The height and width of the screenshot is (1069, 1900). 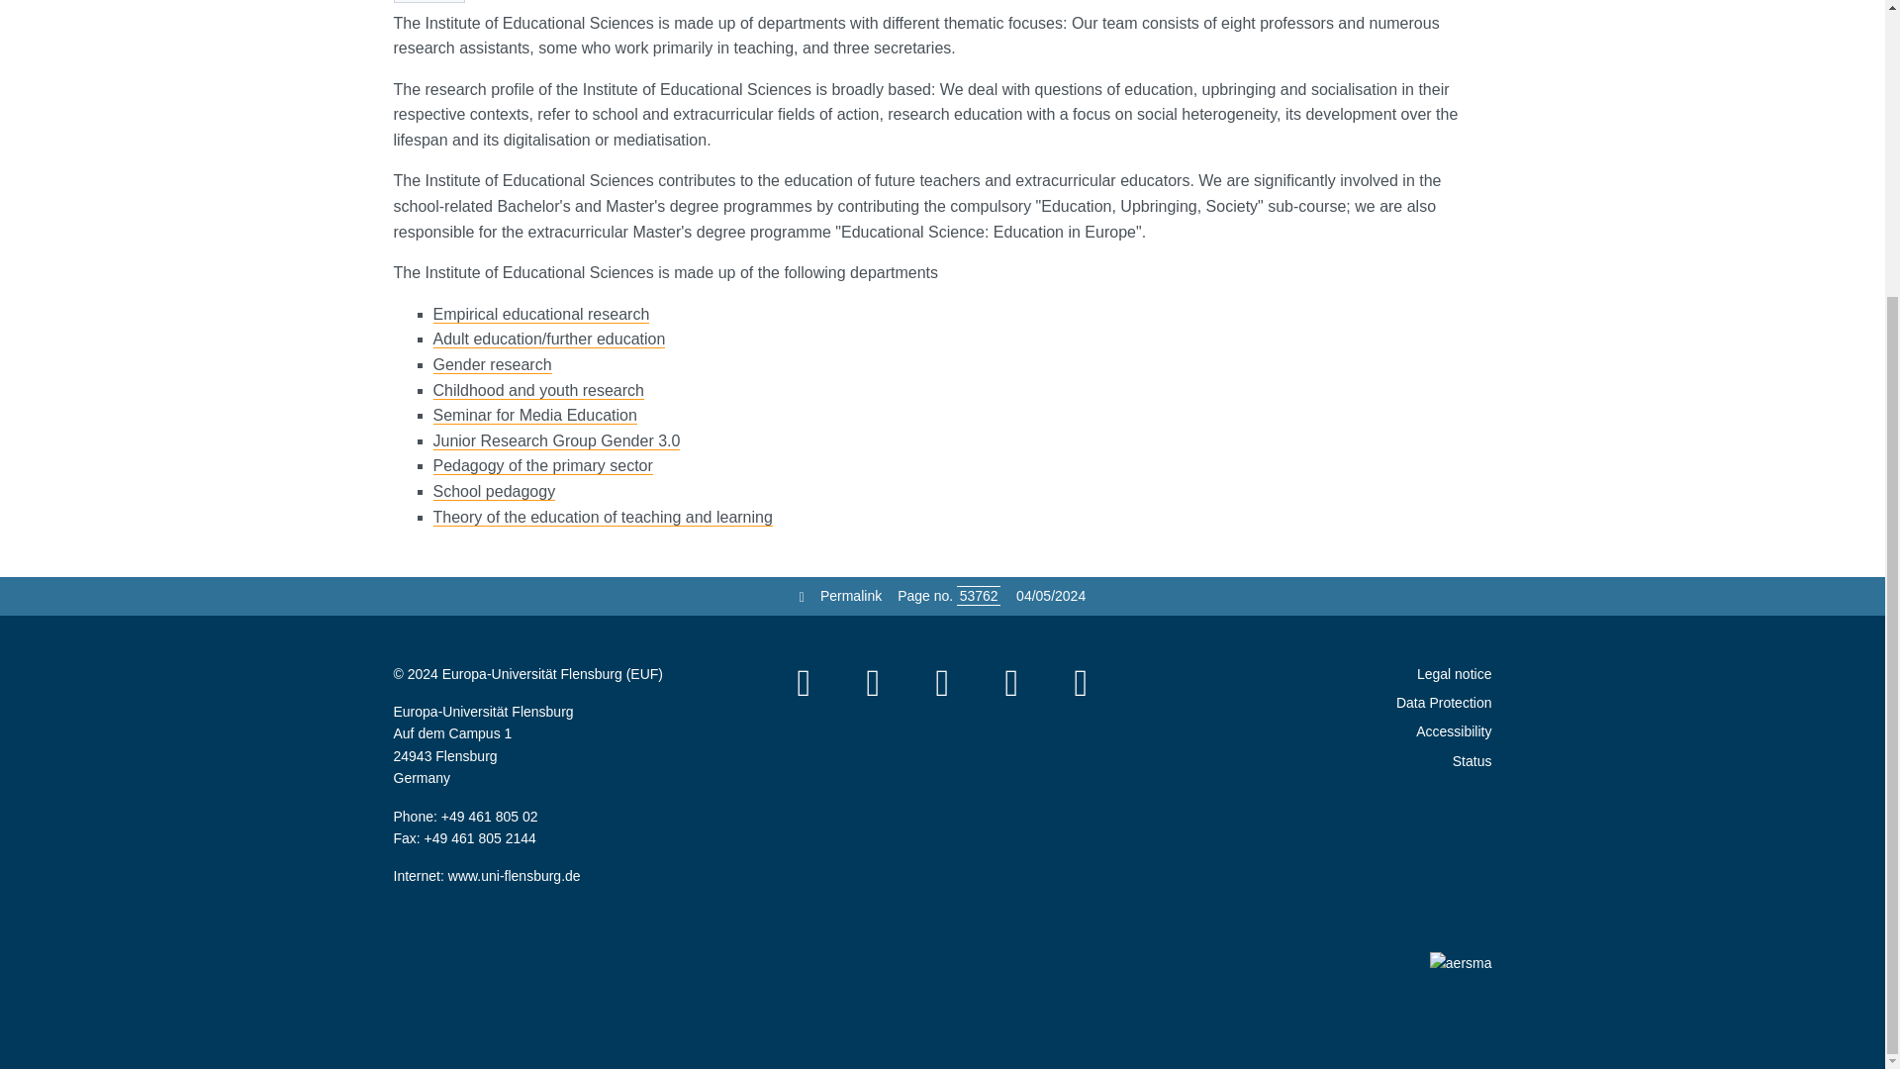 I want to click on Please enter the desired page number and press ENTER, so click(x=979, y=596).